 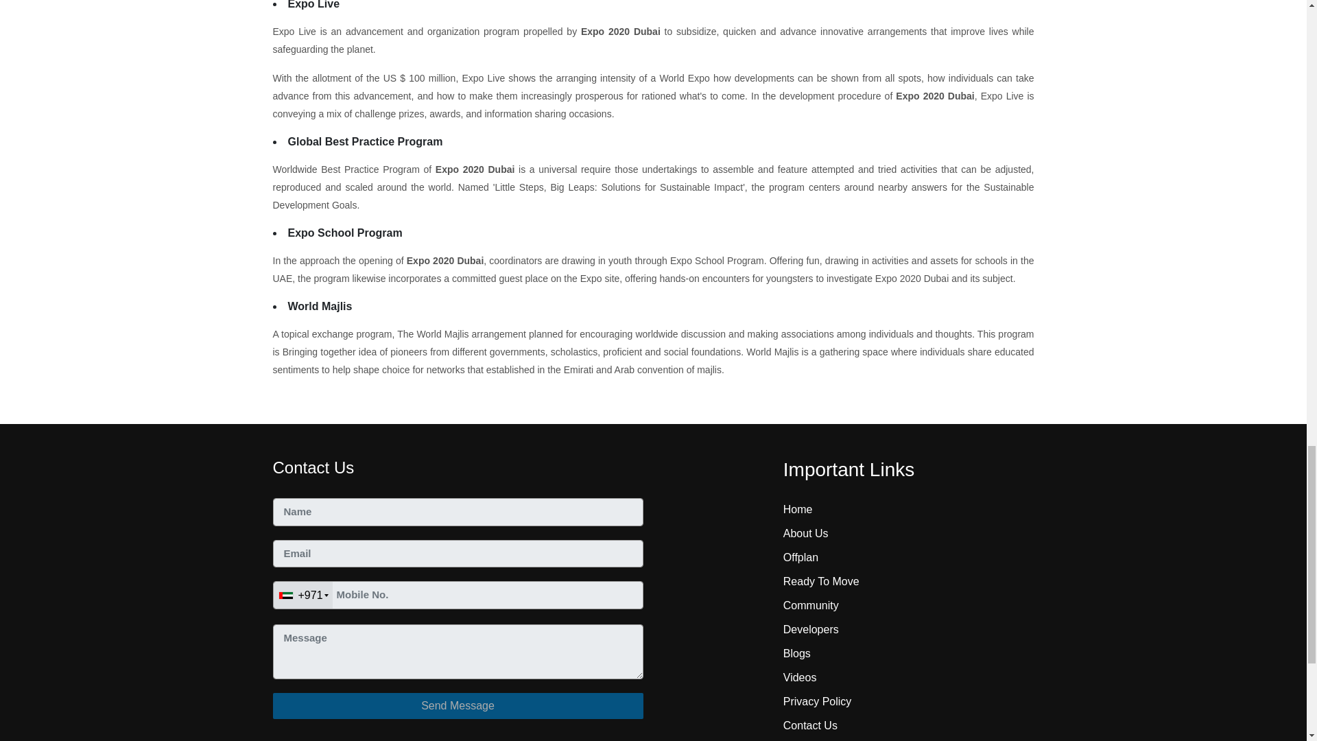 I want to click on Offplan, so click(x=800, y=557).